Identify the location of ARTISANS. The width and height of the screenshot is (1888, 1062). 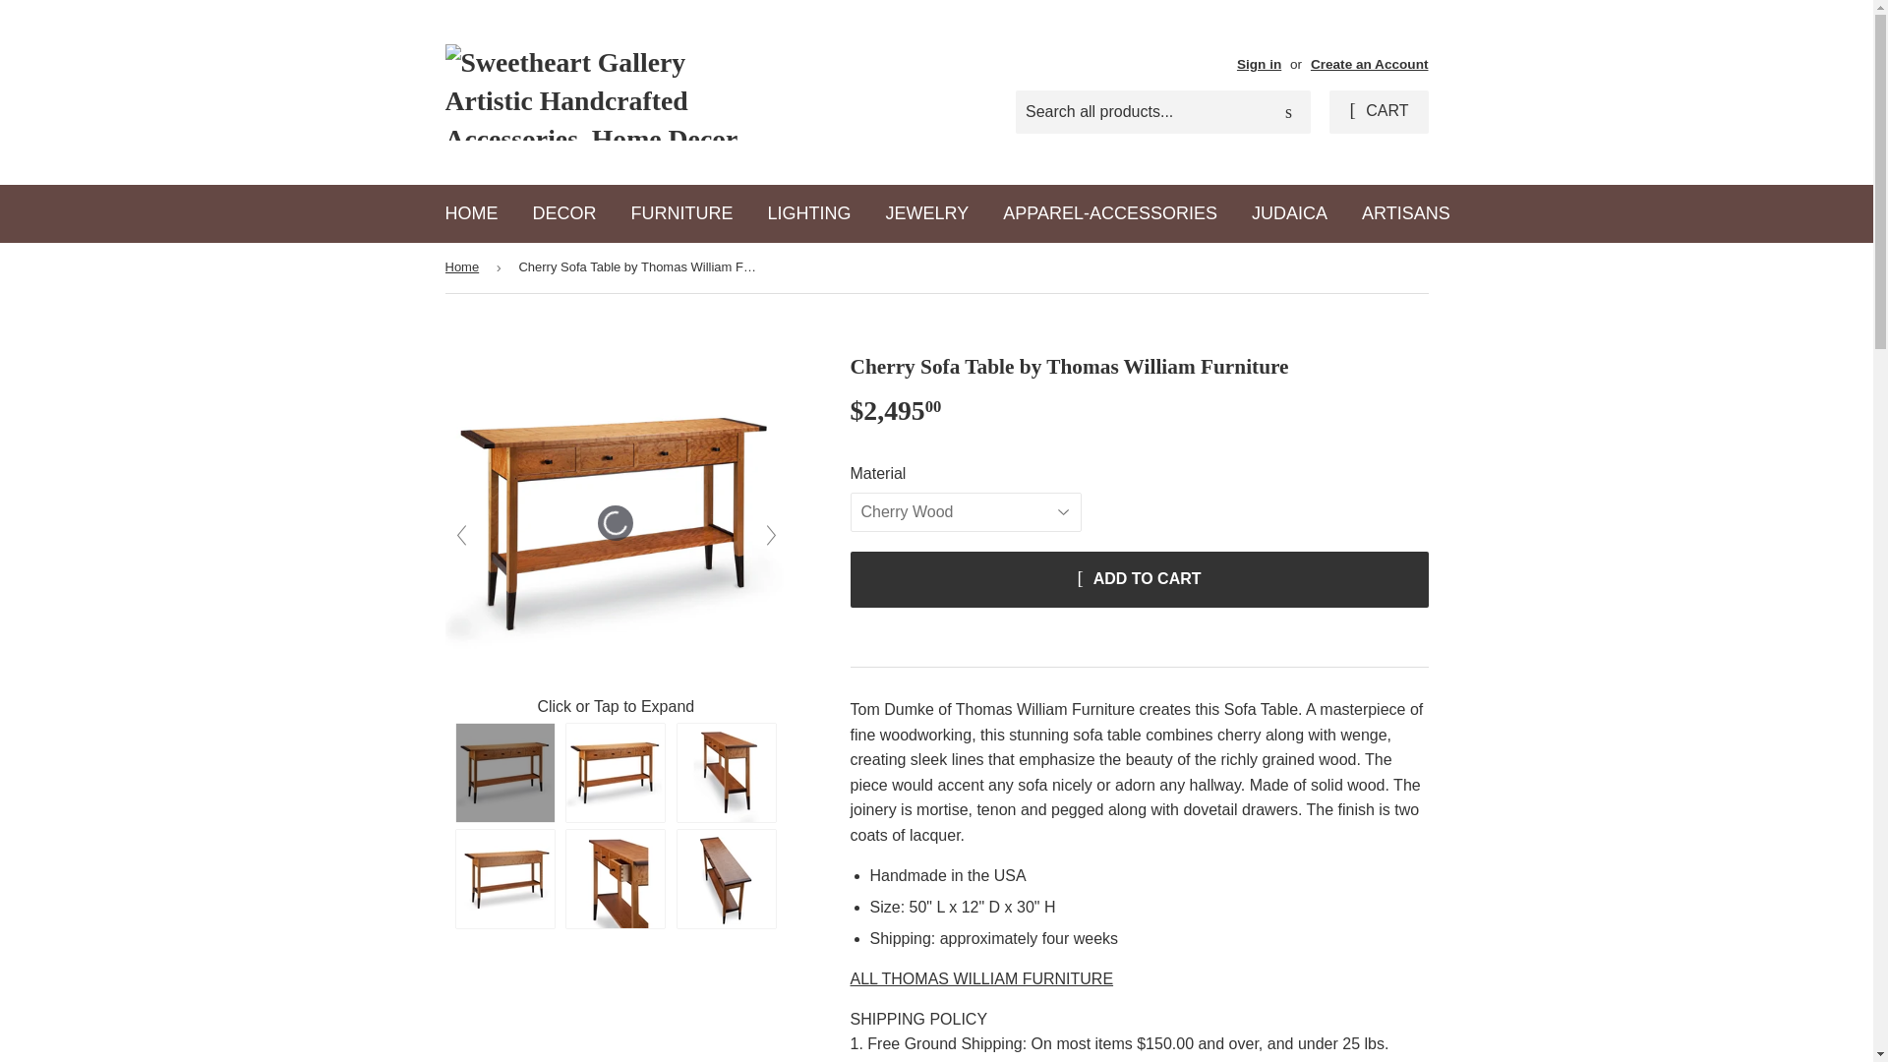
(1406, 213).